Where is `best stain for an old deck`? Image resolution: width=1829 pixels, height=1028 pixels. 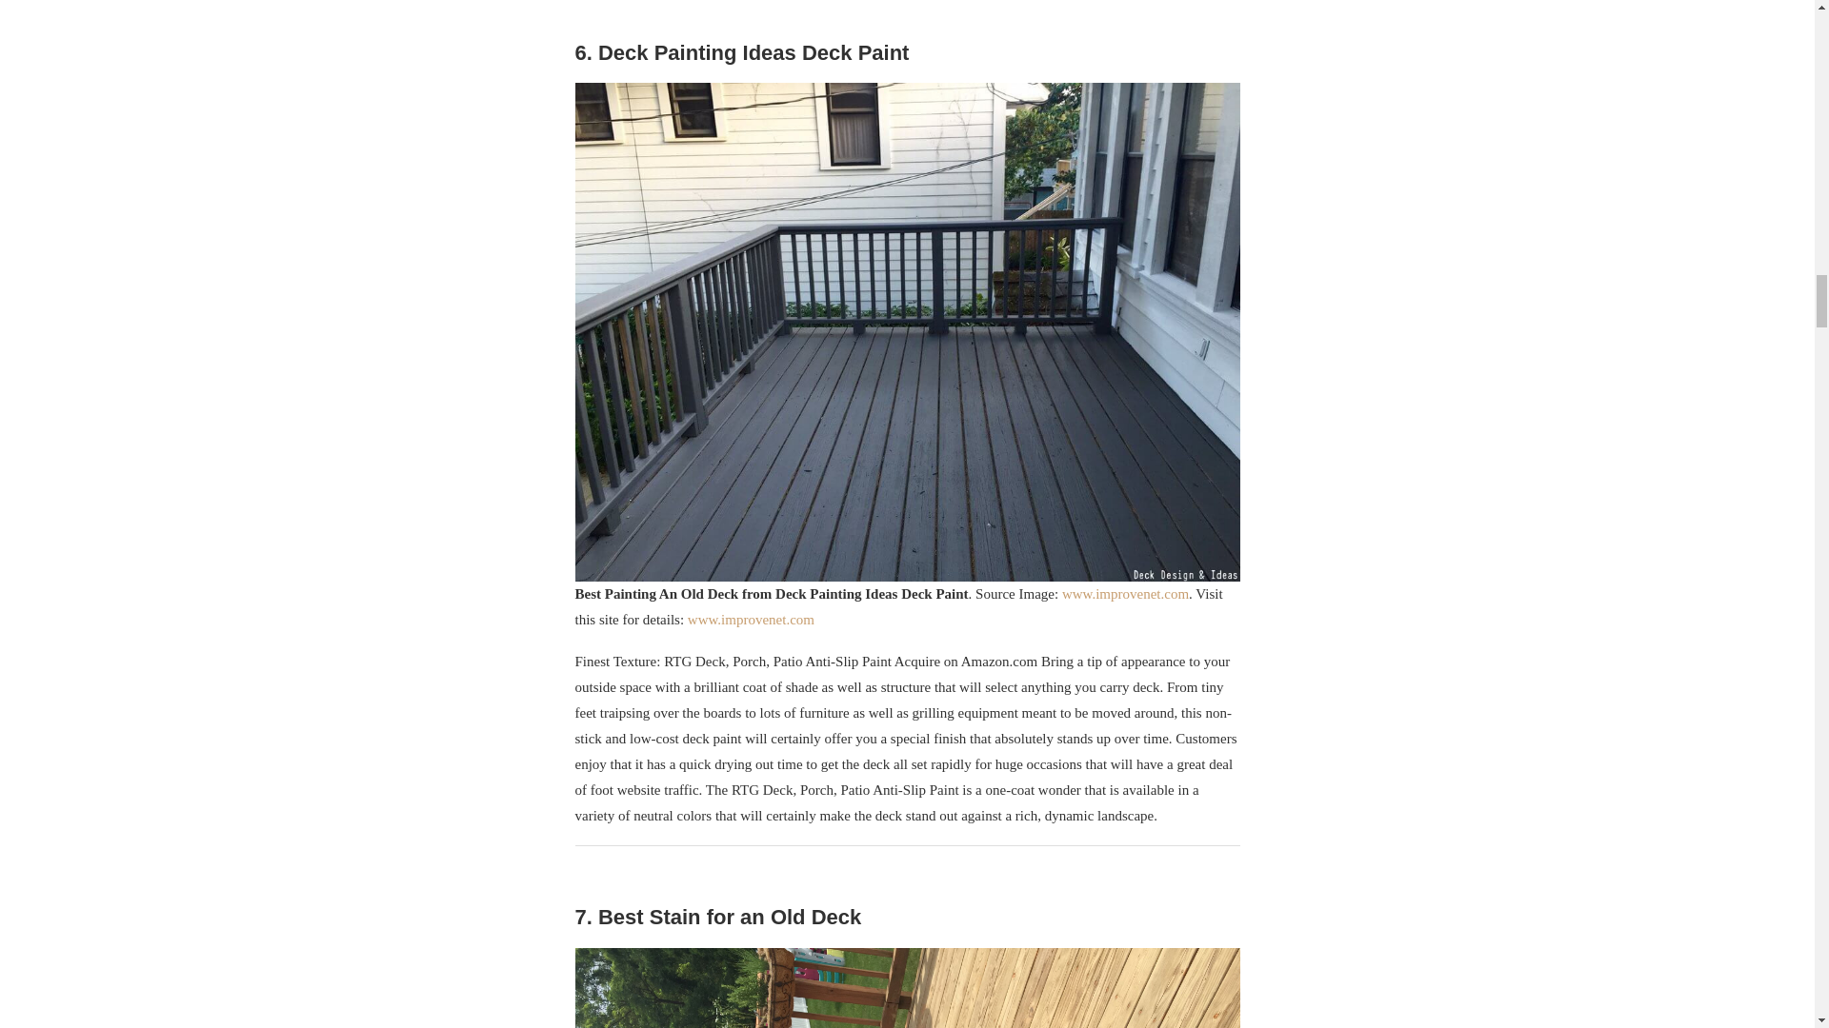 best stain for an old deck is located at coordinates (907, 988).